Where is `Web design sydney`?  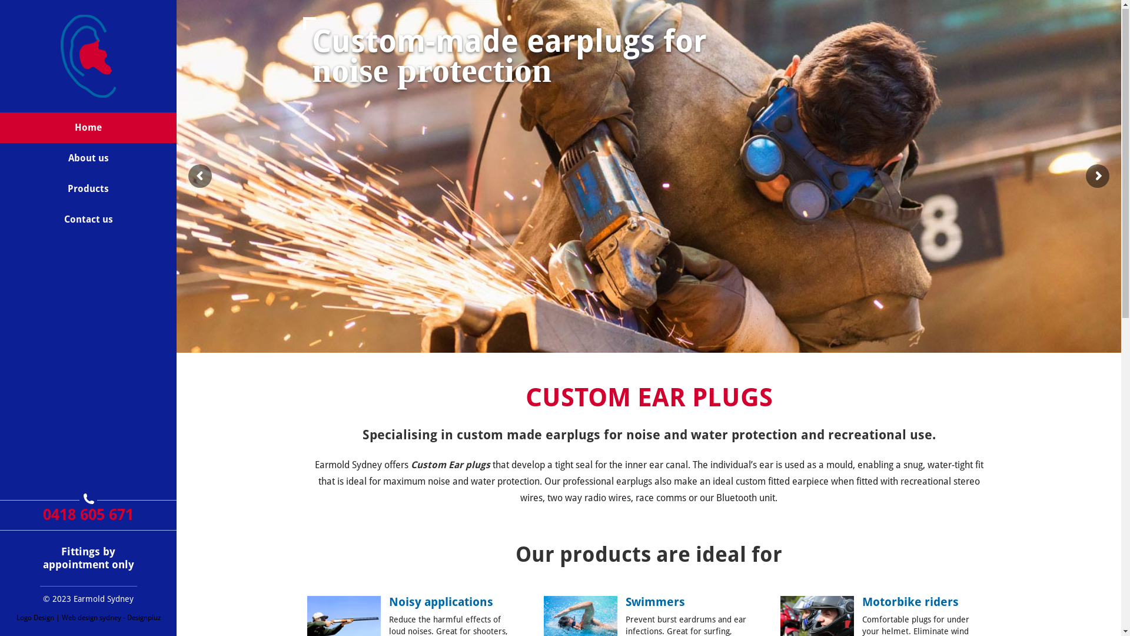
Web design sydney is located at coordinates (91, 618).